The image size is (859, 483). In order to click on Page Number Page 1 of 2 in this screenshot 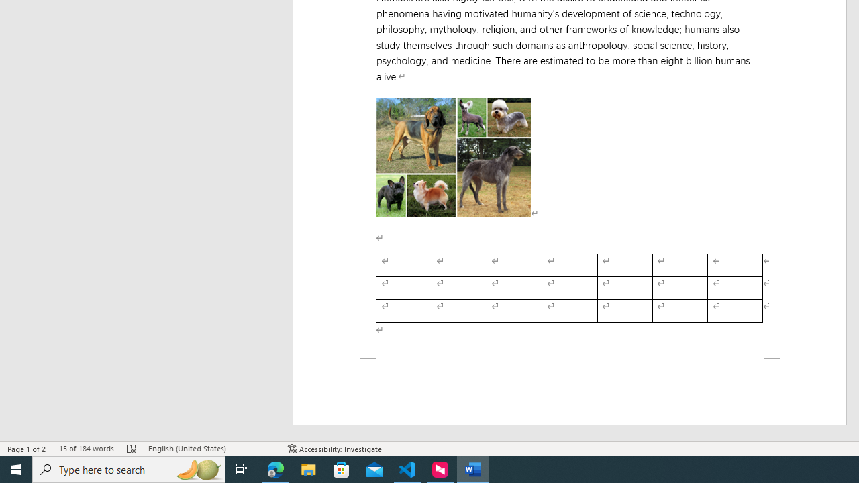, I will do `click(27, 448)`.